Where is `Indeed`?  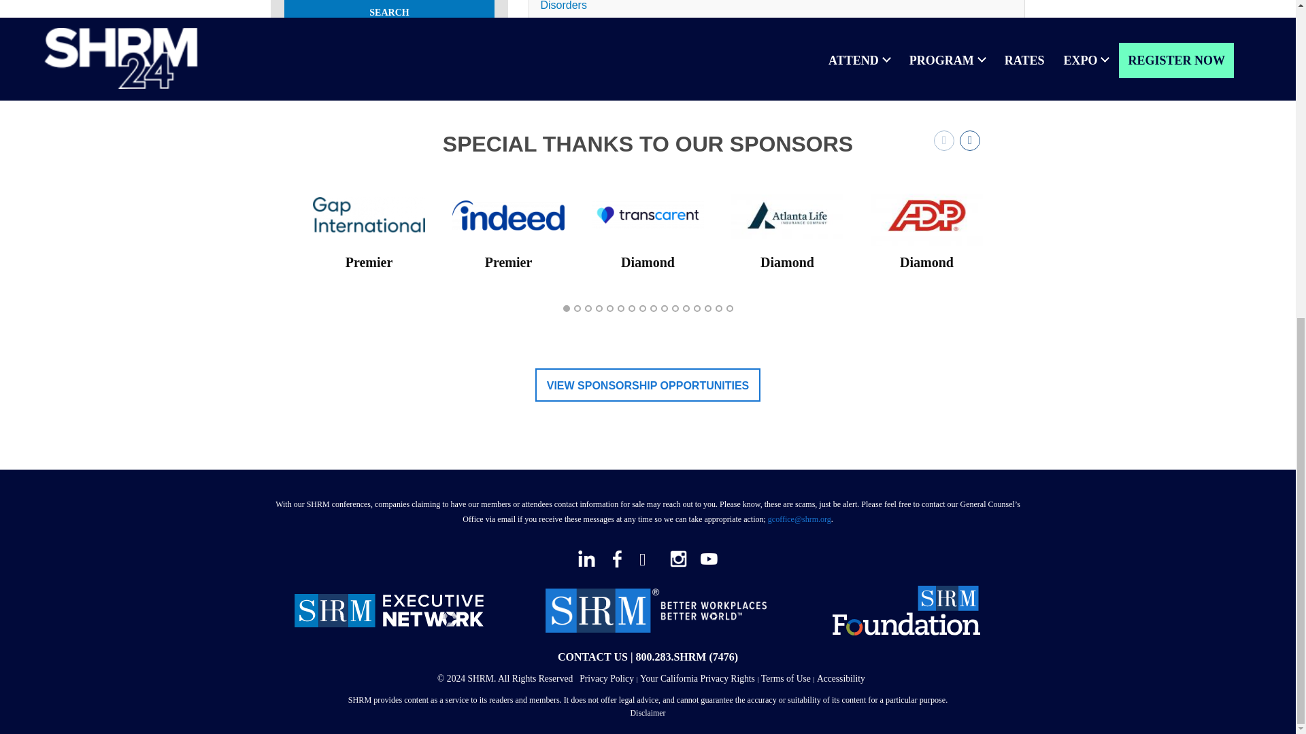
Indeed is located at coordinates (507, 213).